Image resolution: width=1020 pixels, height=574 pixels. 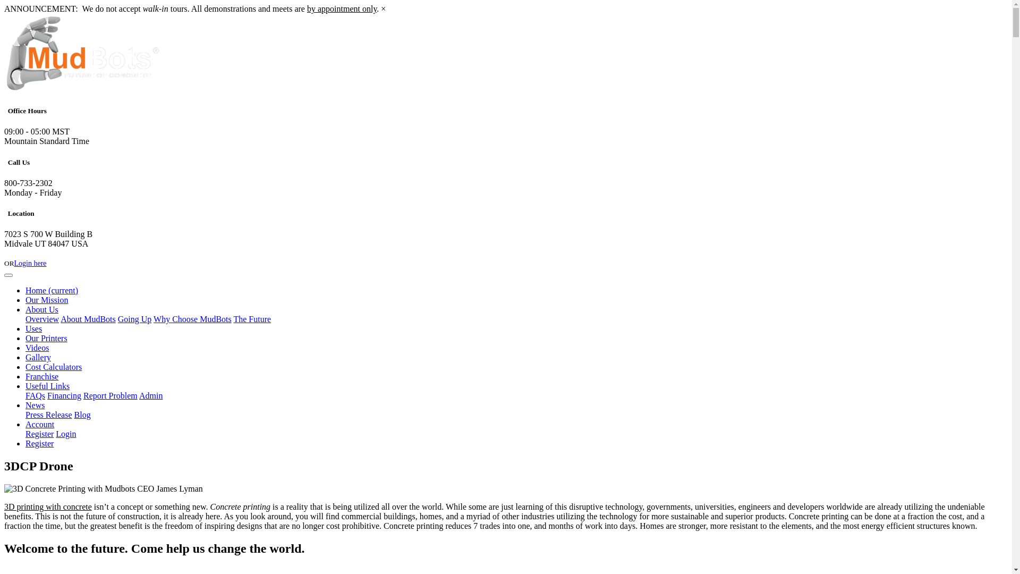 I want to click on Financing, so click(x=64, y=395).